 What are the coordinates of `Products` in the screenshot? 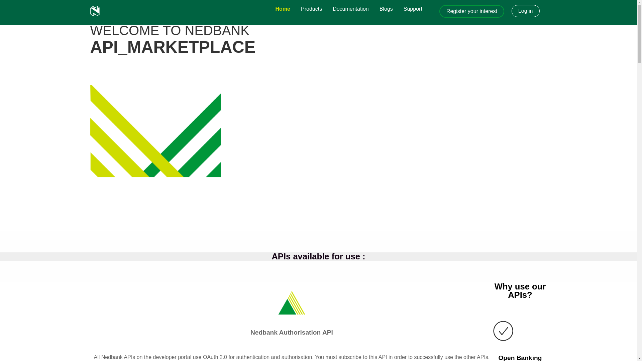 It's located at (311, 9).